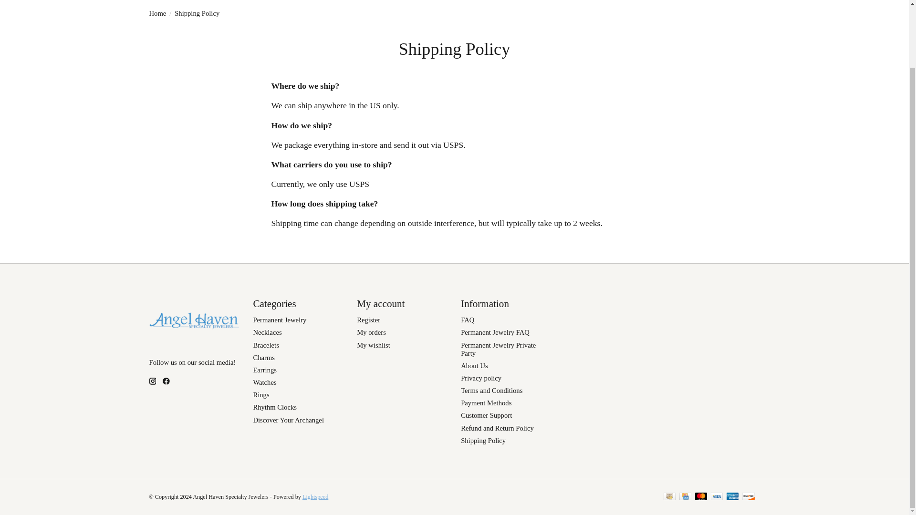 Image resolution: width=916 pixels, height=515 pixels. Describe the element at coordinates (474, 366) in the screenshot. I see `About Us` at that location.